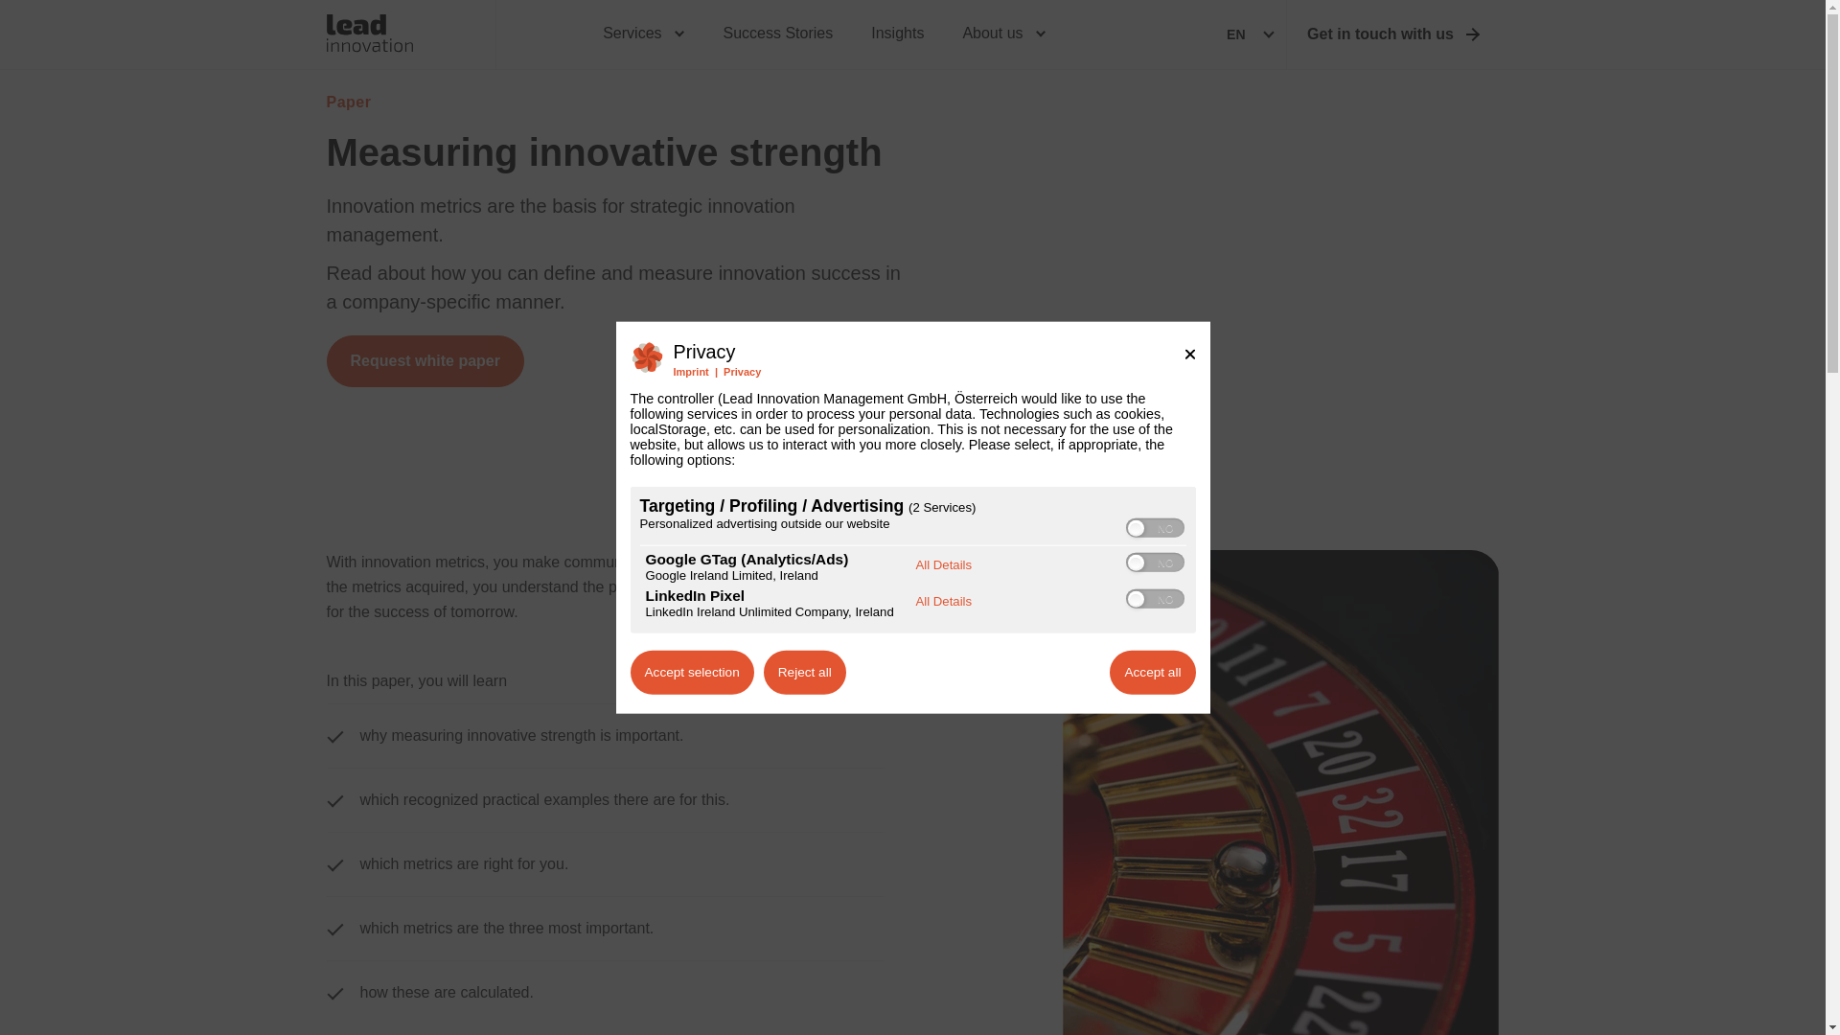 The height and width of the screenshot is (1035, 1840). Describe the element at coordinates (1003, 34) in the screenshot. I see `About us` at that location.